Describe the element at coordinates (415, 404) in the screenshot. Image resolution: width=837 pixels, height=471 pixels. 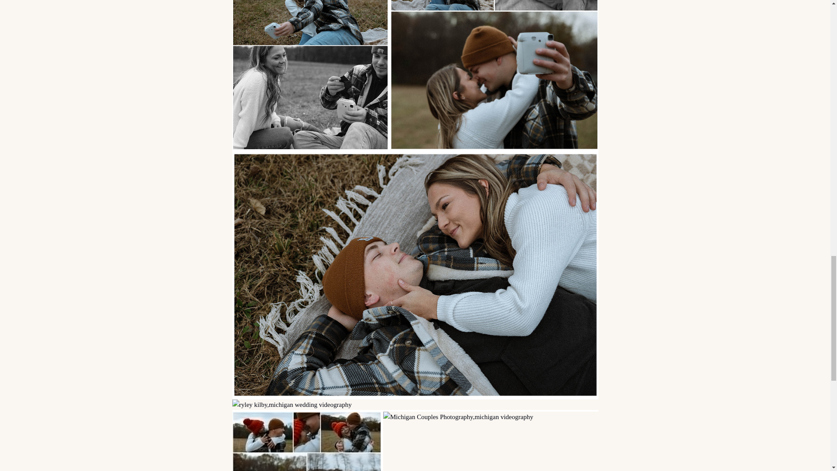
I see `ryley kilby,michigan videography` at that location.